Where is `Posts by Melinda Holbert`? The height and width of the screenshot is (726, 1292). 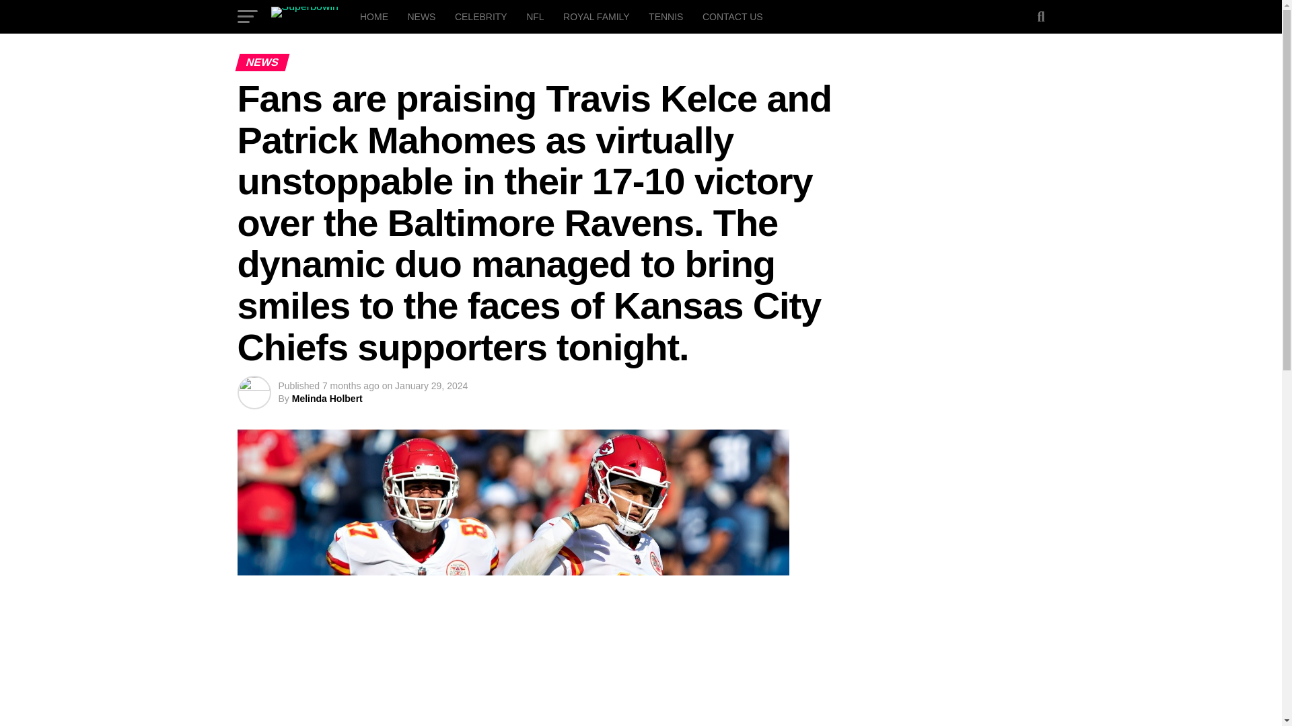 Posts by Melinda Holbert is located at coordinates (327, 398).